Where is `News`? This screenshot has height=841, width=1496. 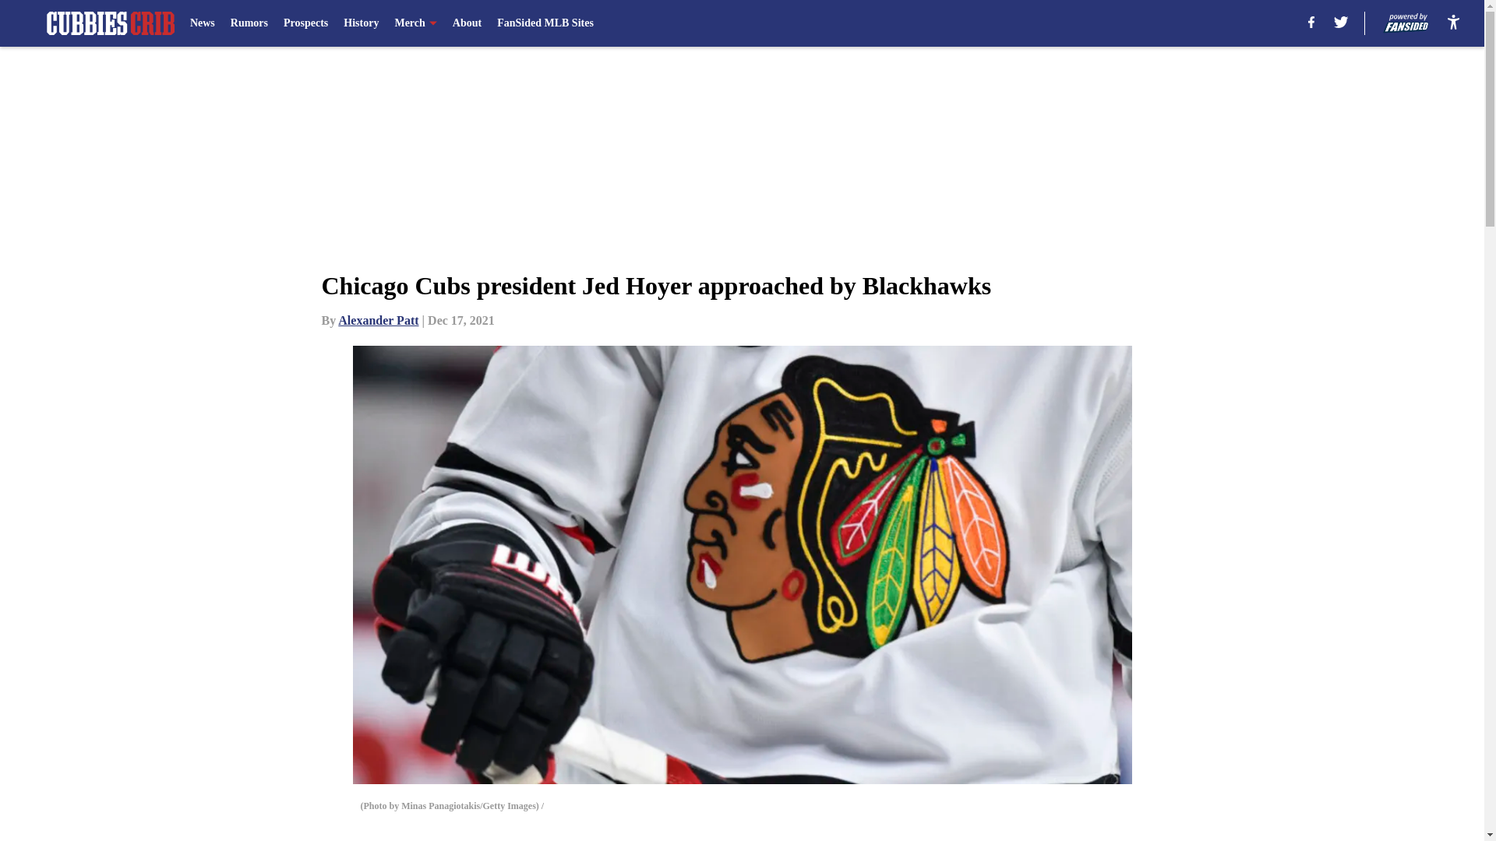
News is located at coordinates (203, 23).